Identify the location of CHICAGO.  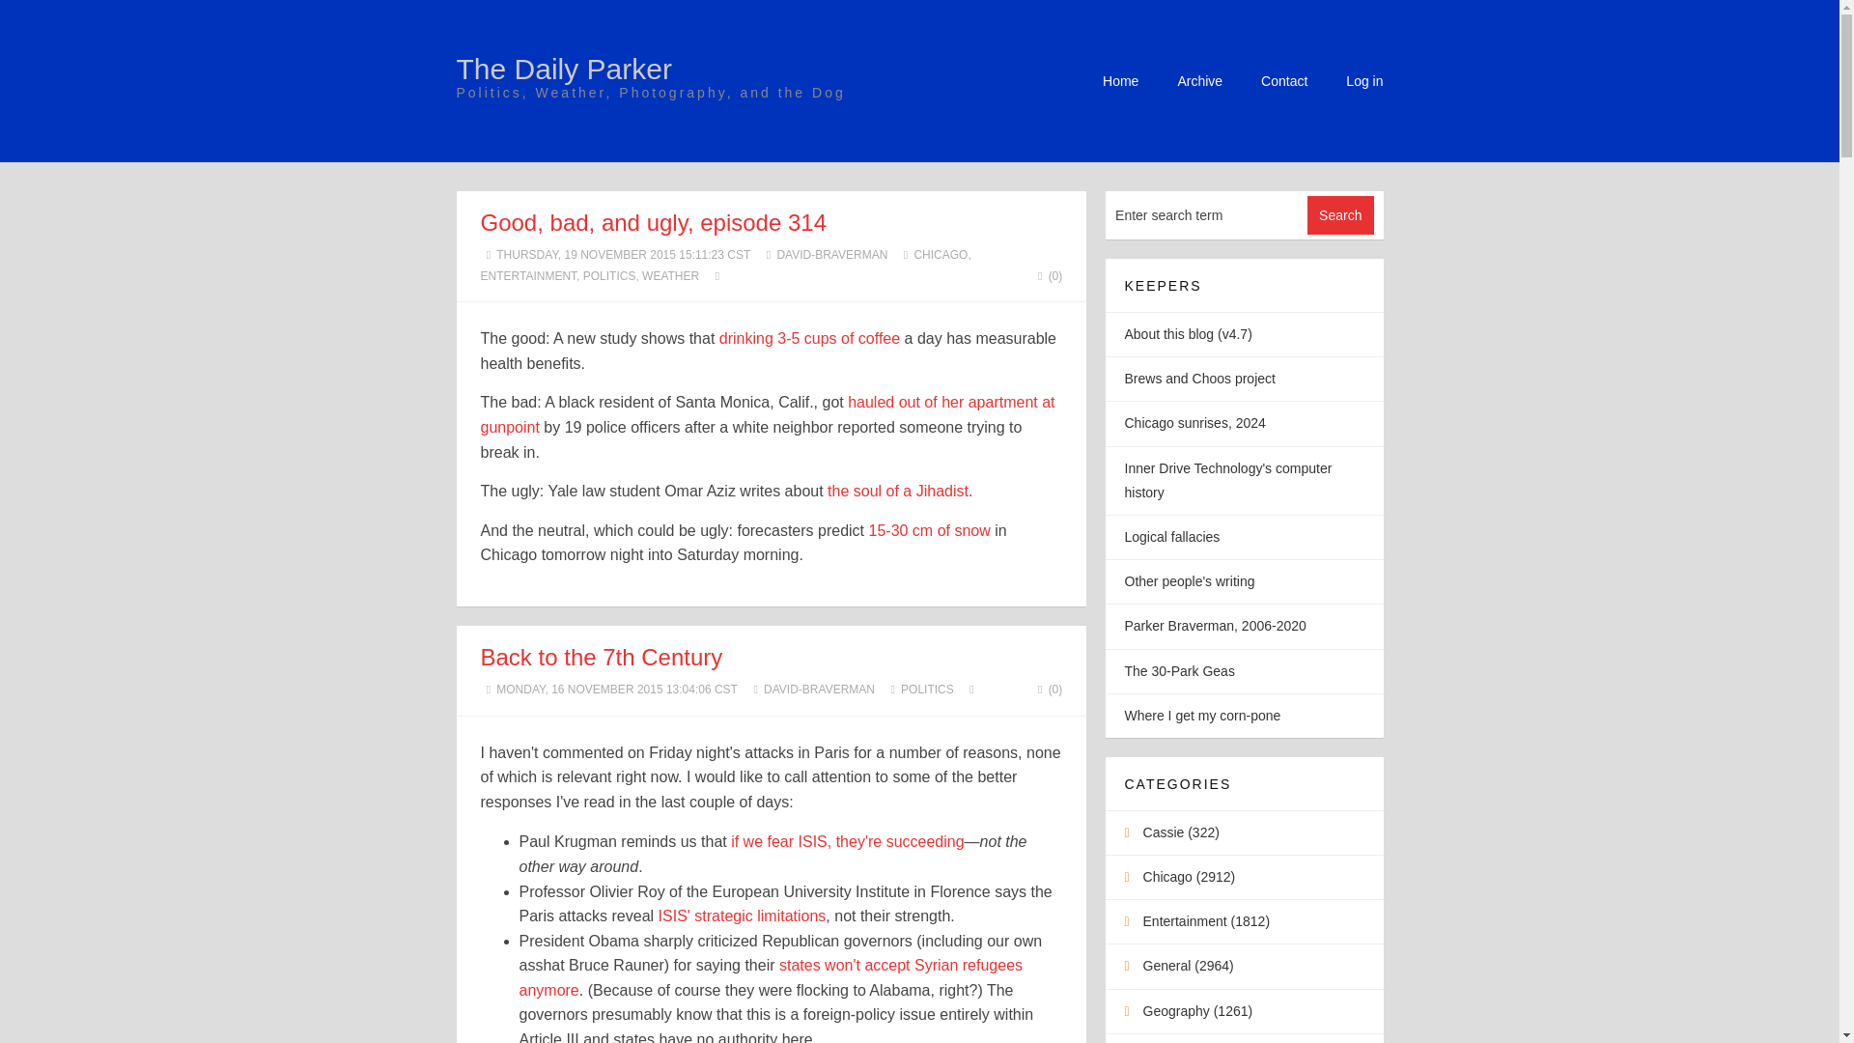
(941, 255).